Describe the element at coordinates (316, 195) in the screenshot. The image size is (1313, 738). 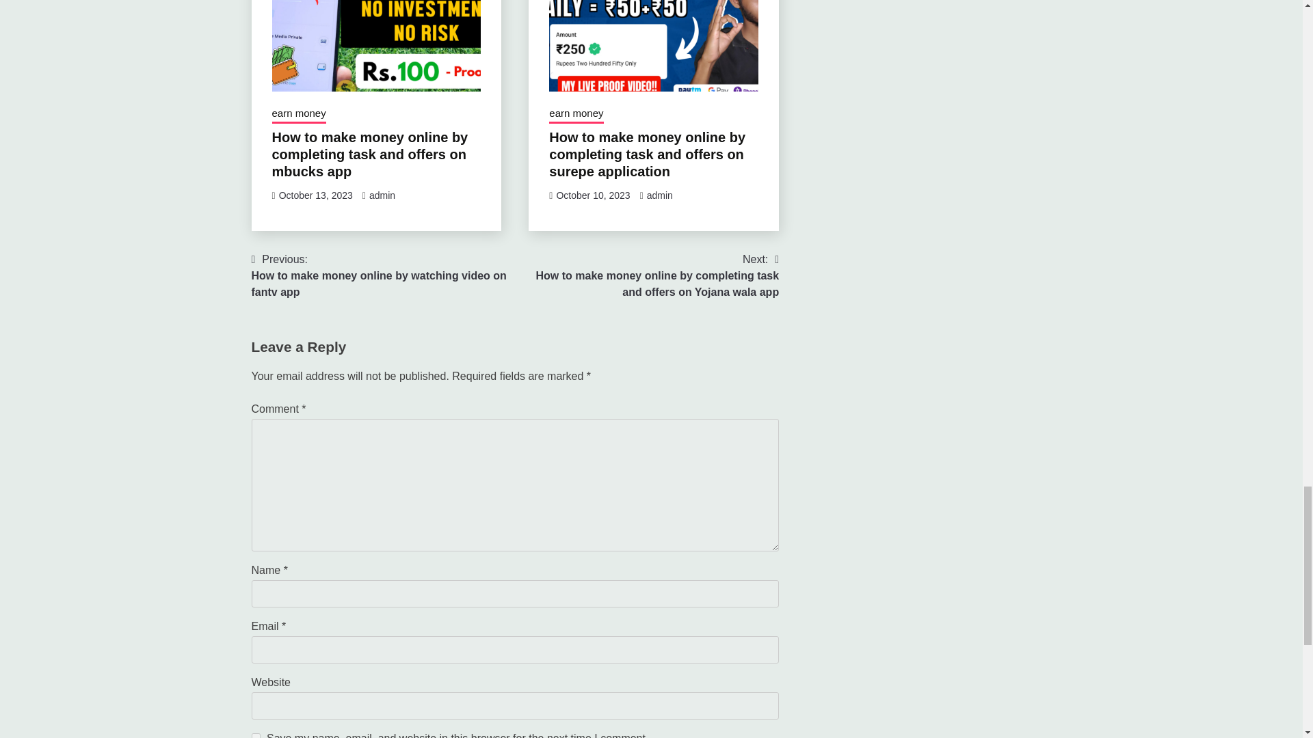
I see `October 13, 2023` at that location.